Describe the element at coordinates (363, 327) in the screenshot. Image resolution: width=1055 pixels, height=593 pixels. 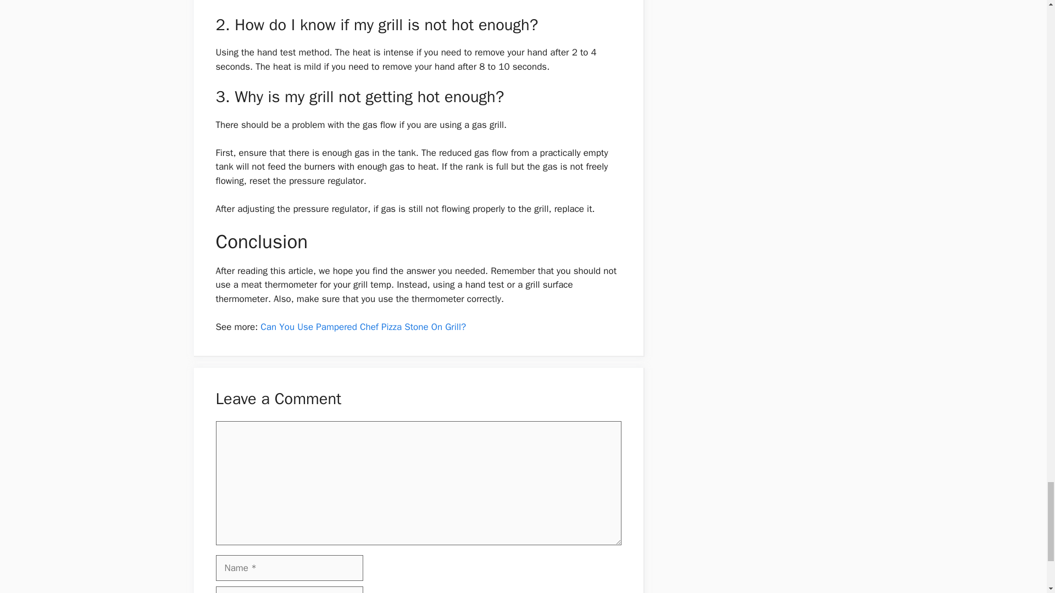
I see `Can You Use Pampered Chef Pizza Stone On Grill?` at that location.